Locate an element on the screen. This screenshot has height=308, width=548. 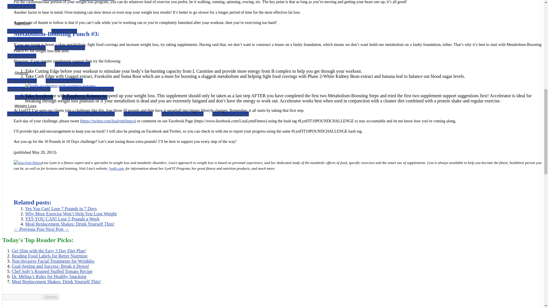
Search is located at coordinates (51, 297).